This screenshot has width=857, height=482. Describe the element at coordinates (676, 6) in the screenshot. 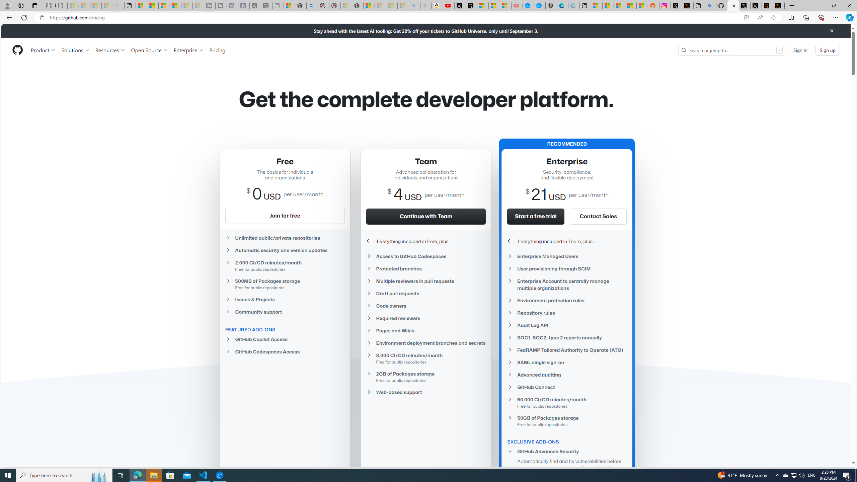

I see `Log in to X / X` at that location.